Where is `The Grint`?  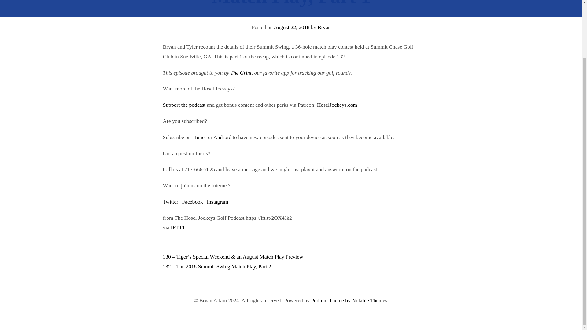
The Grint is located at coordinates (241, 73).